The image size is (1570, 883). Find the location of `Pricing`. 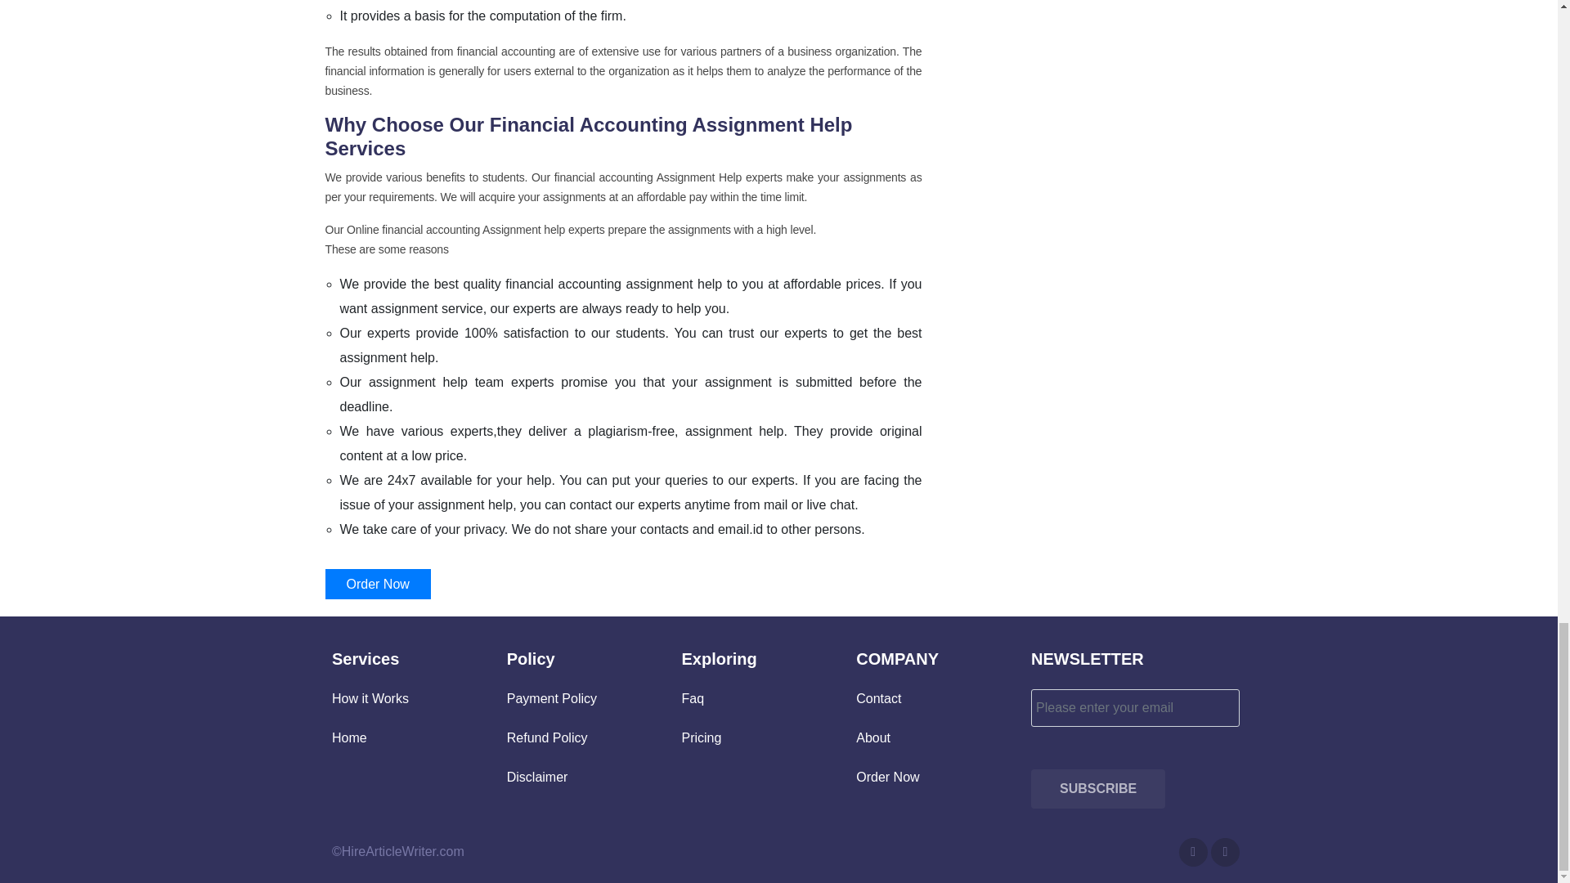

Pricing is located at coordinates (702, 737).